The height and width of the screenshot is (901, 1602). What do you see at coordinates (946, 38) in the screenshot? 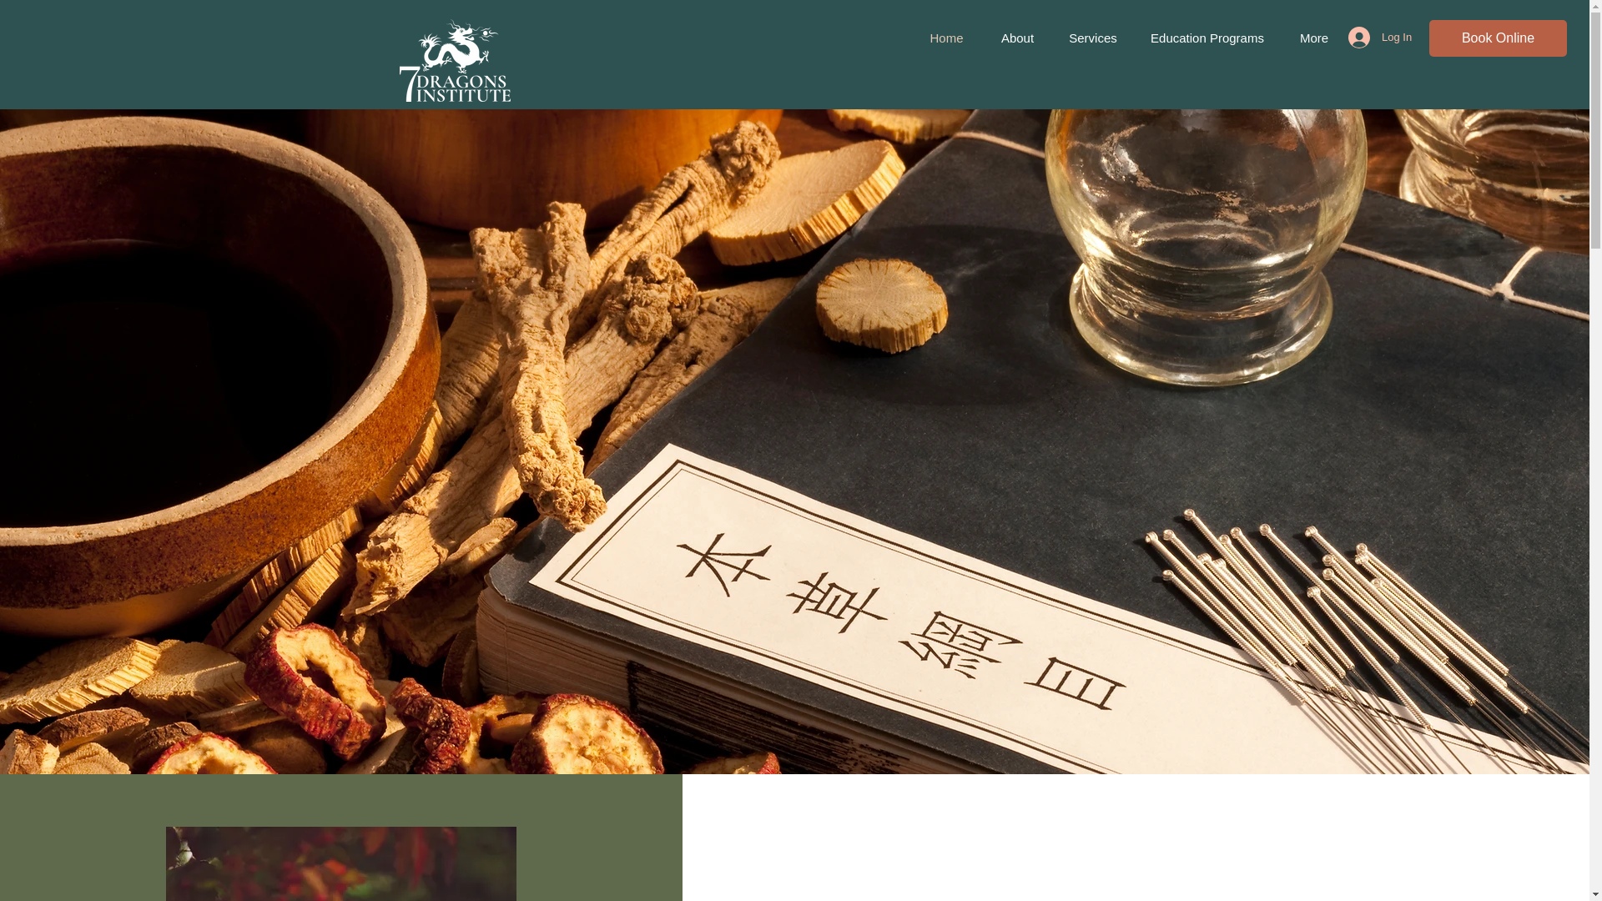
I see `Home` at bounding box center [946, 38].